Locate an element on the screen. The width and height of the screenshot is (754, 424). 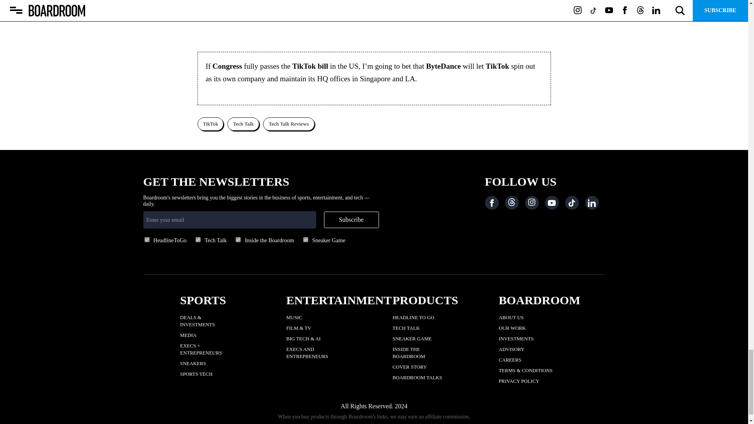
Sneaker Game is located at coordinates (306, 239).